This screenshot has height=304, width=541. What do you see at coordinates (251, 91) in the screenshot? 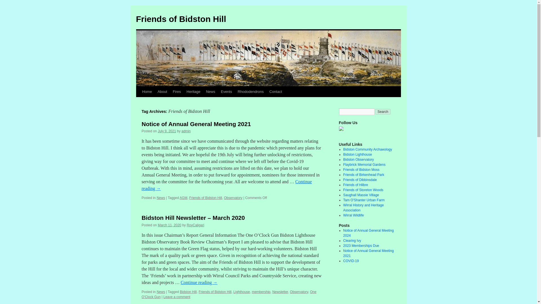
I see `Rhododendrons` at bounding box center [251, 91].